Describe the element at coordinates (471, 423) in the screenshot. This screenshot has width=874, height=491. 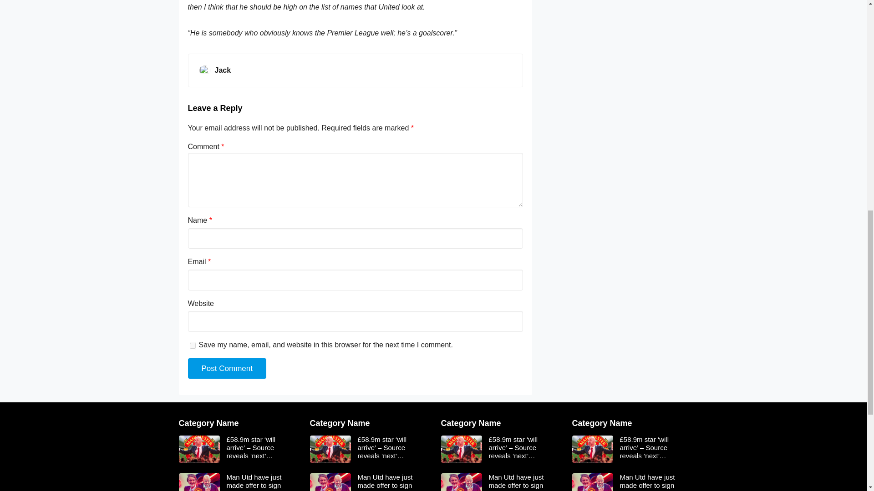
I see `Category Name` at that location.